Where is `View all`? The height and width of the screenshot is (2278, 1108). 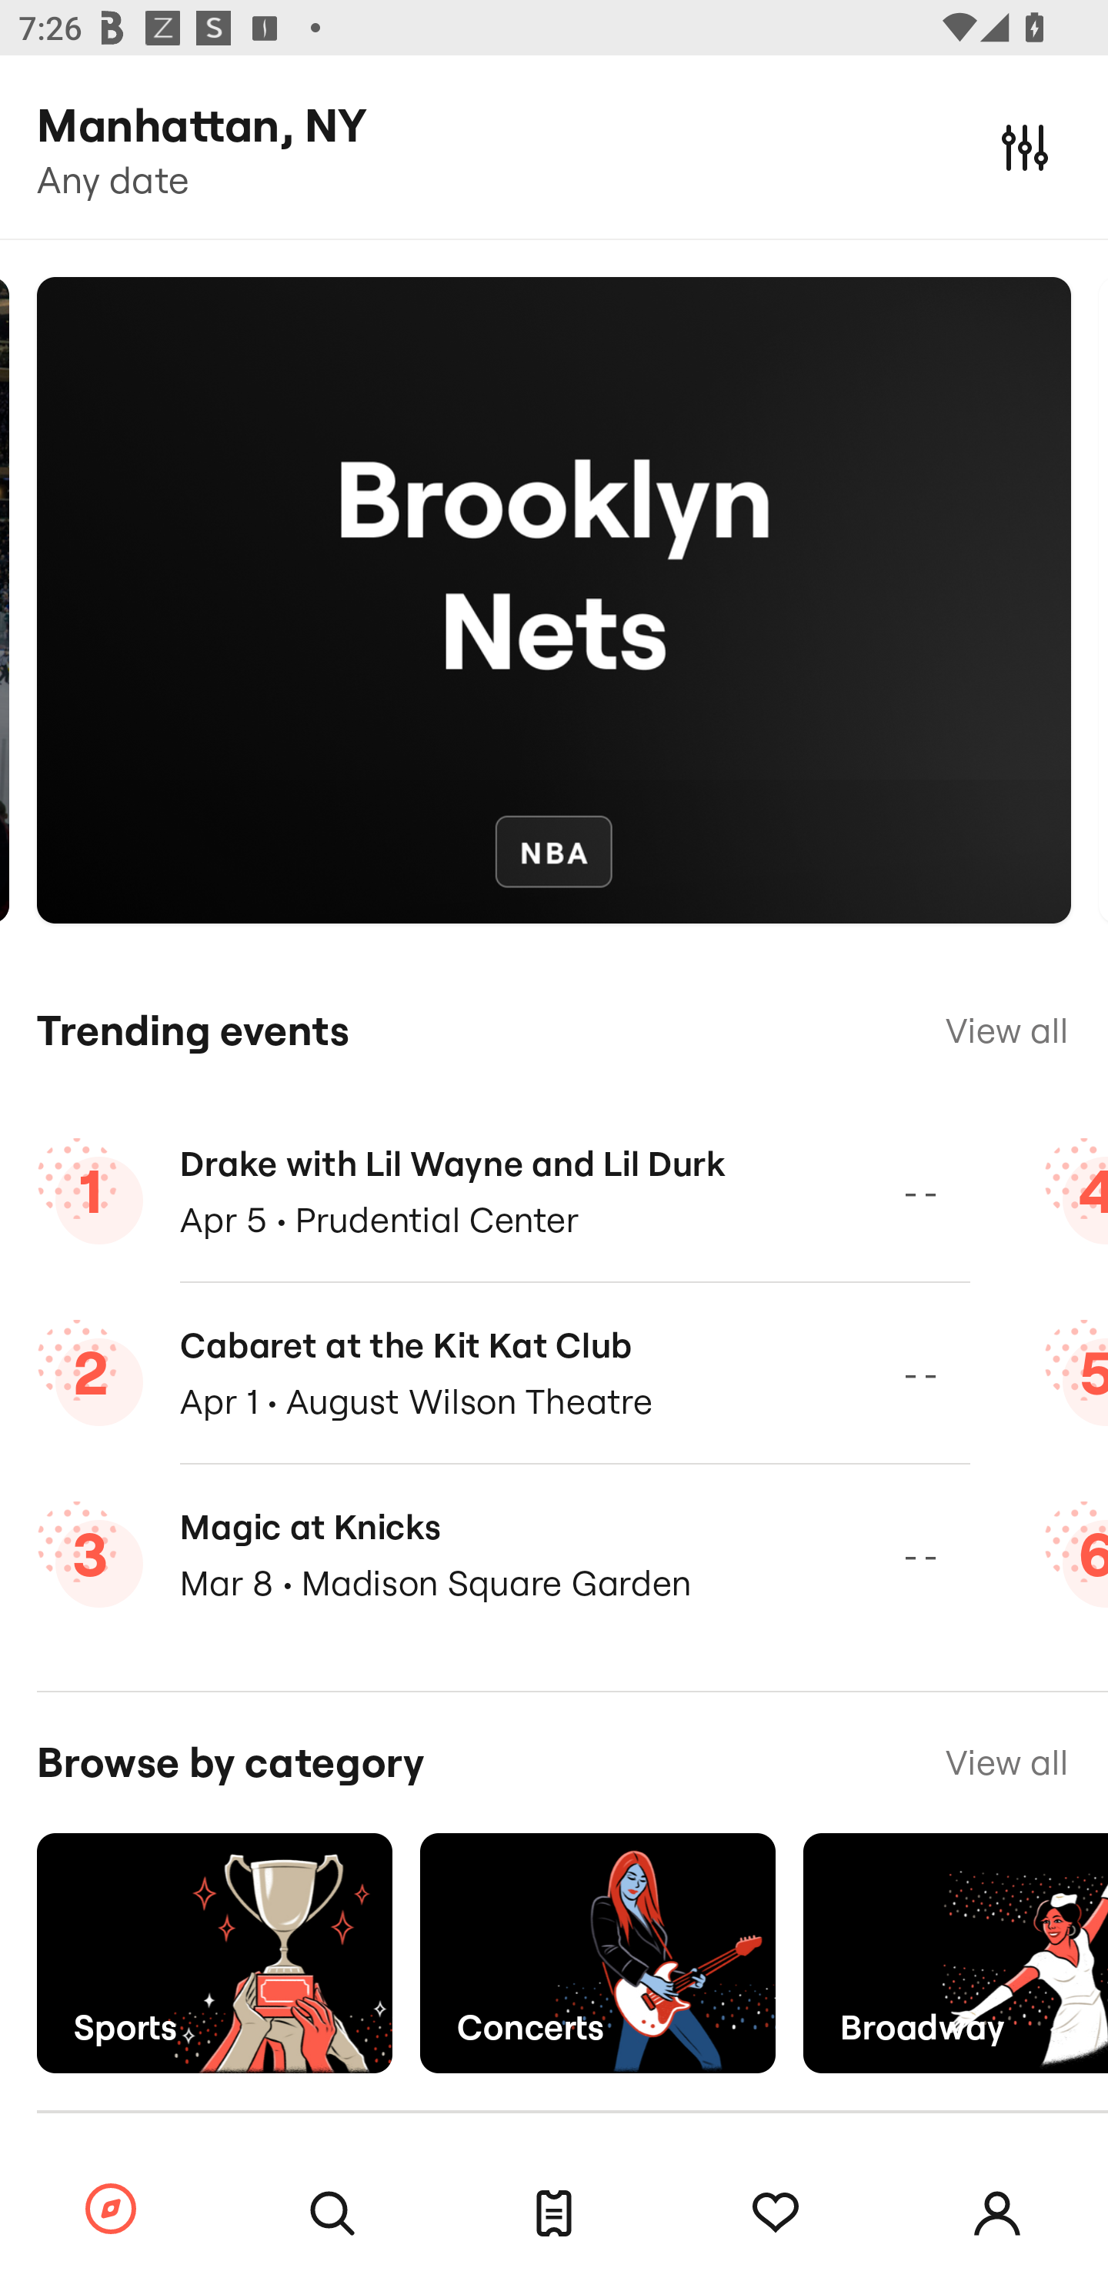 View all is located at coordinates (1006, 1030).